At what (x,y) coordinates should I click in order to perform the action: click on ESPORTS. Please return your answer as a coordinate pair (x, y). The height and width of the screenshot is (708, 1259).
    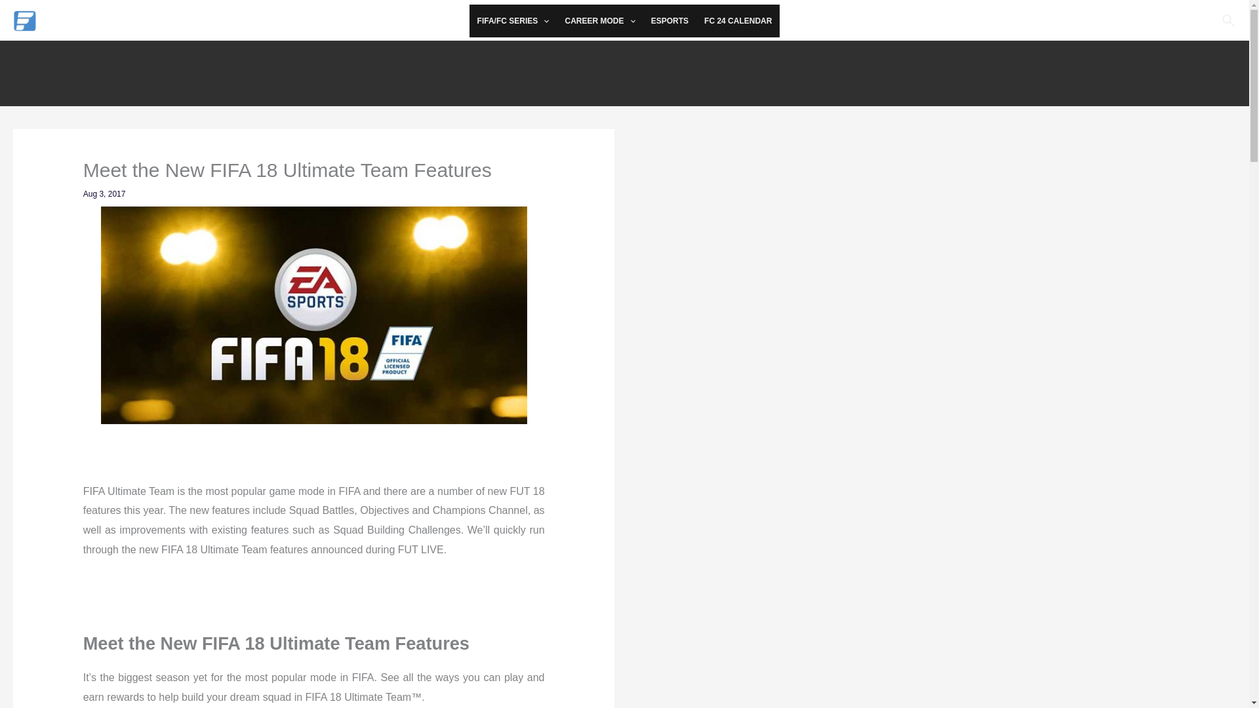
    Looking at the image, I should click on (669, 21).